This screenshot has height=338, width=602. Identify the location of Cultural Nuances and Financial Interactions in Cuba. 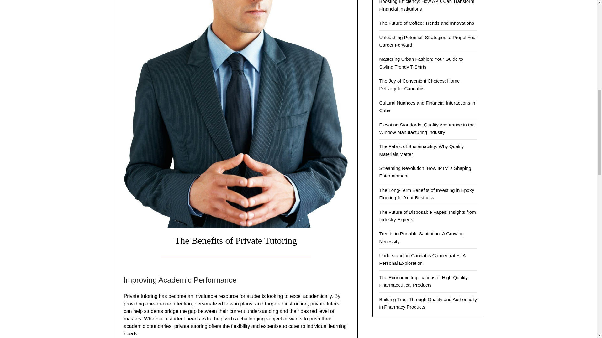
(427, 106).